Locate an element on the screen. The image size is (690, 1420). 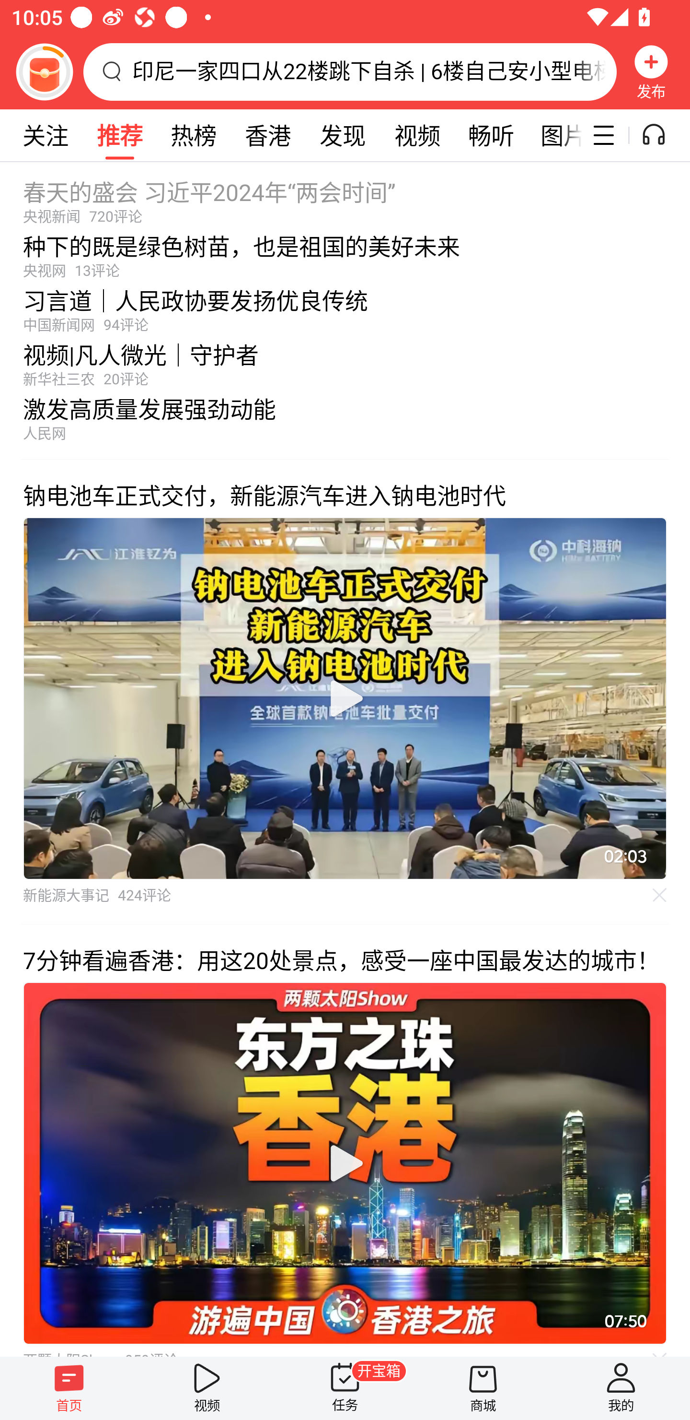
视频 is located at coordinates (207, 1388).